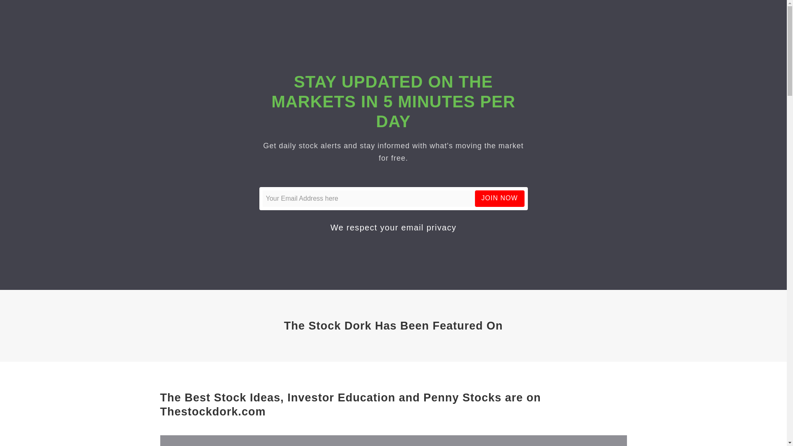 The image size is (793, 446). Describe the element at coordinates (500, 198) in the screenshot. I see `Join Now` at that location.